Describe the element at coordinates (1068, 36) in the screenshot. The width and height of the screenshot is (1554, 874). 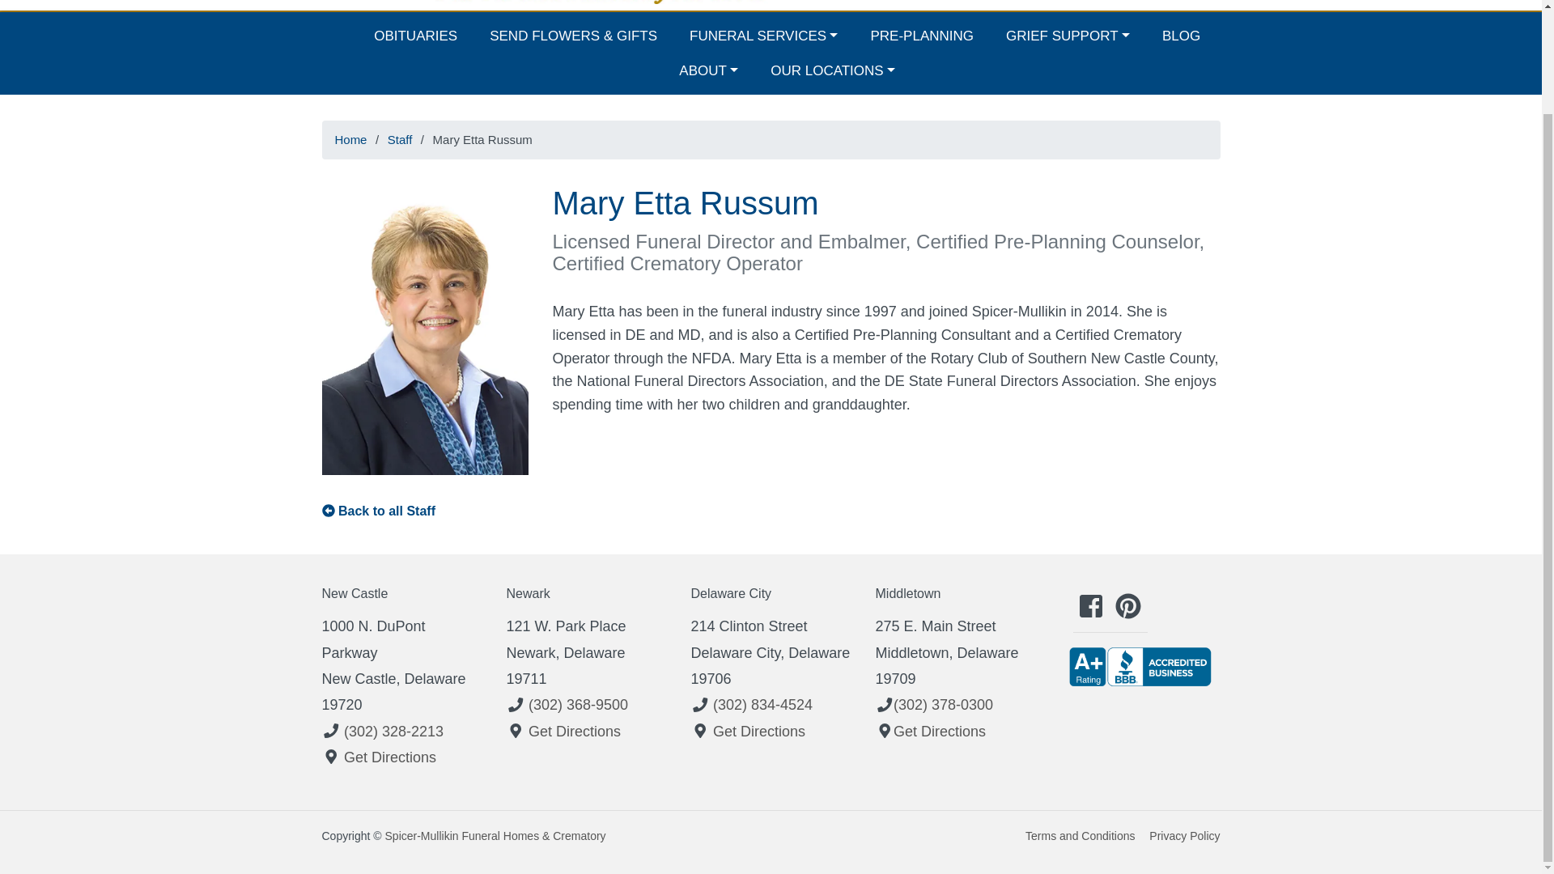
I see `GRIEF SUPPORT` at that location.